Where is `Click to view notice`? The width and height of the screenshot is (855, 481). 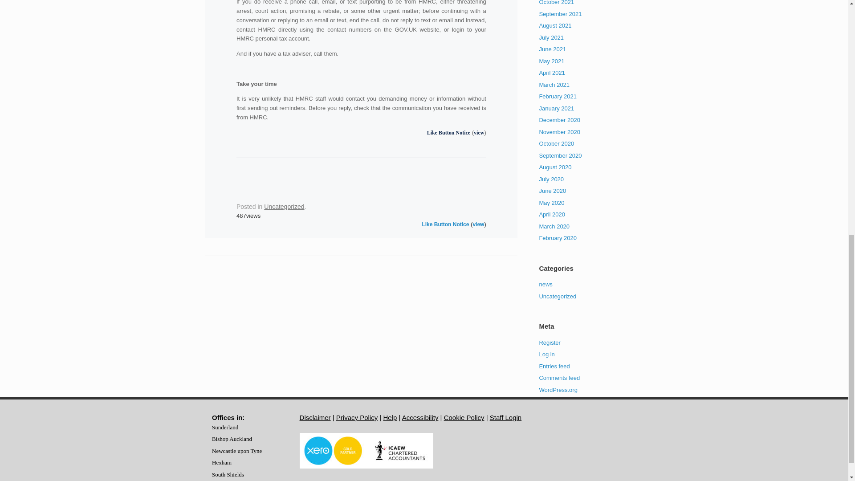
Click to view notice is located at coordinates (478, 132).